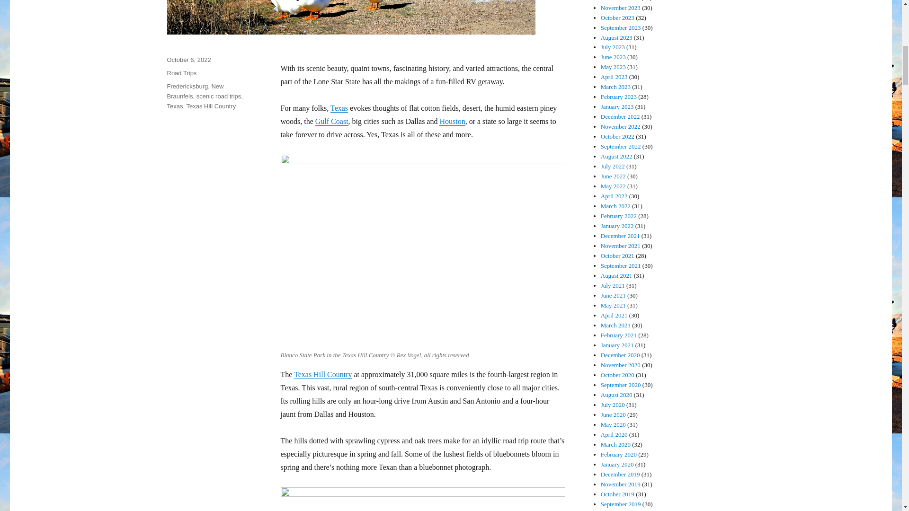 The width and height of the screenshot is (909, 511). What do you see at coordinates (331, 121) in the screenshot?
I see `Gulf Coast` at bounding box center [331, 121].